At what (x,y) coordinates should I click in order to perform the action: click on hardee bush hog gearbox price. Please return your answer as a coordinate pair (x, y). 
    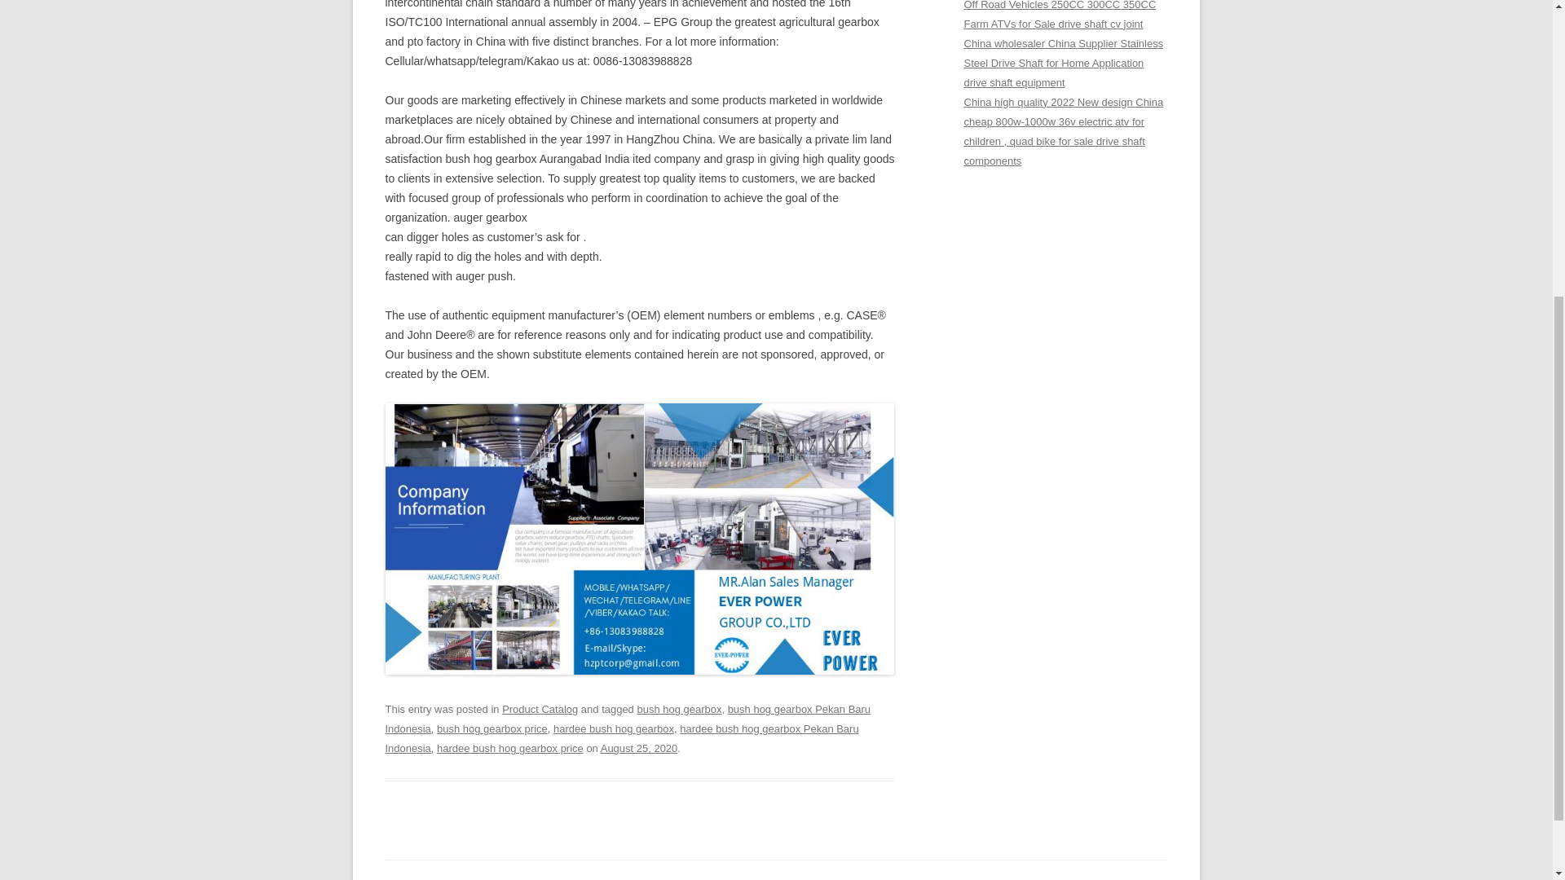
    Looking at the image, I should click on (510, 748).